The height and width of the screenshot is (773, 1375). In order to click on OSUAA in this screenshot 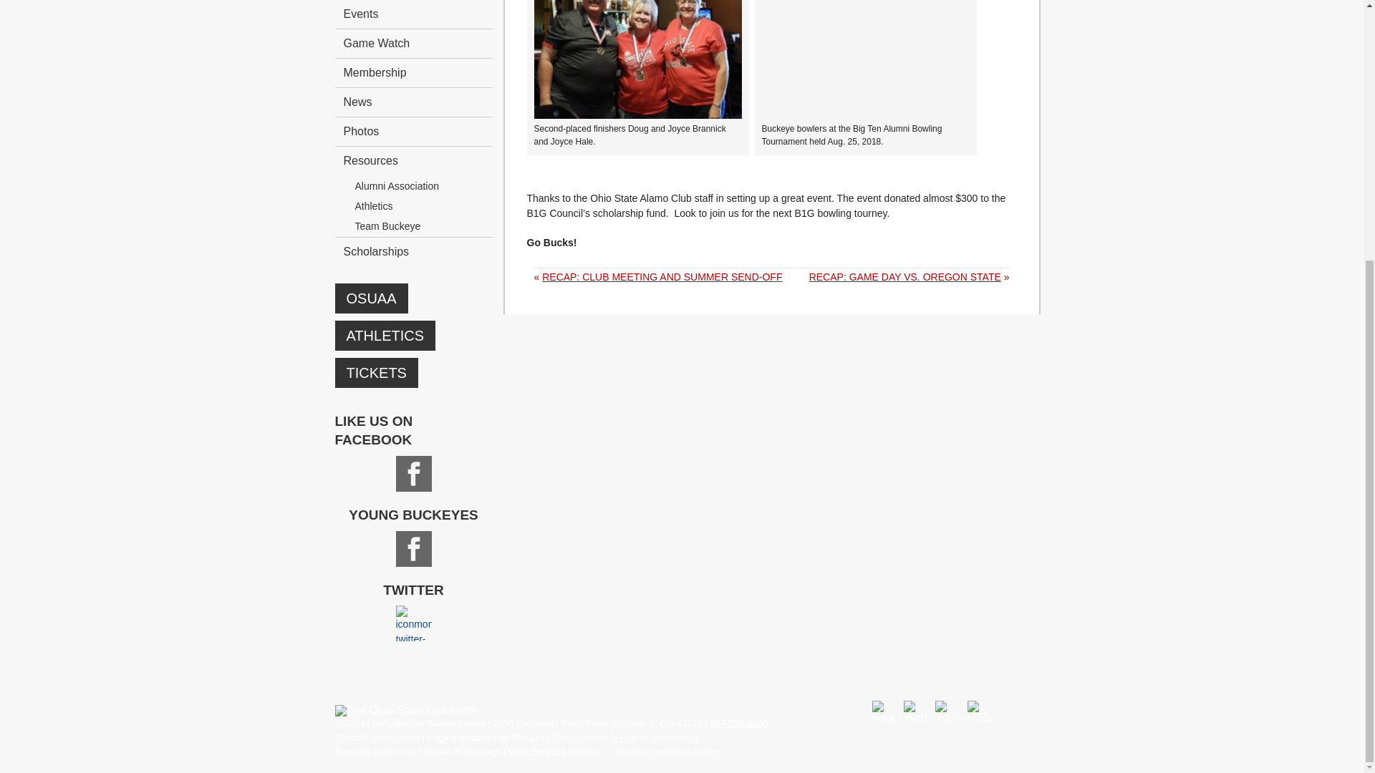, I will do `click(372, 298)`.